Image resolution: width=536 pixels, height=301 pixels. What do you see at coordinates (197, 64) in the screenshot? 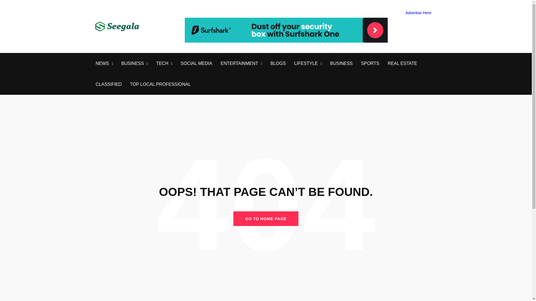
I see `SOCIAL MEDIA` at bounding box center [197, 64].